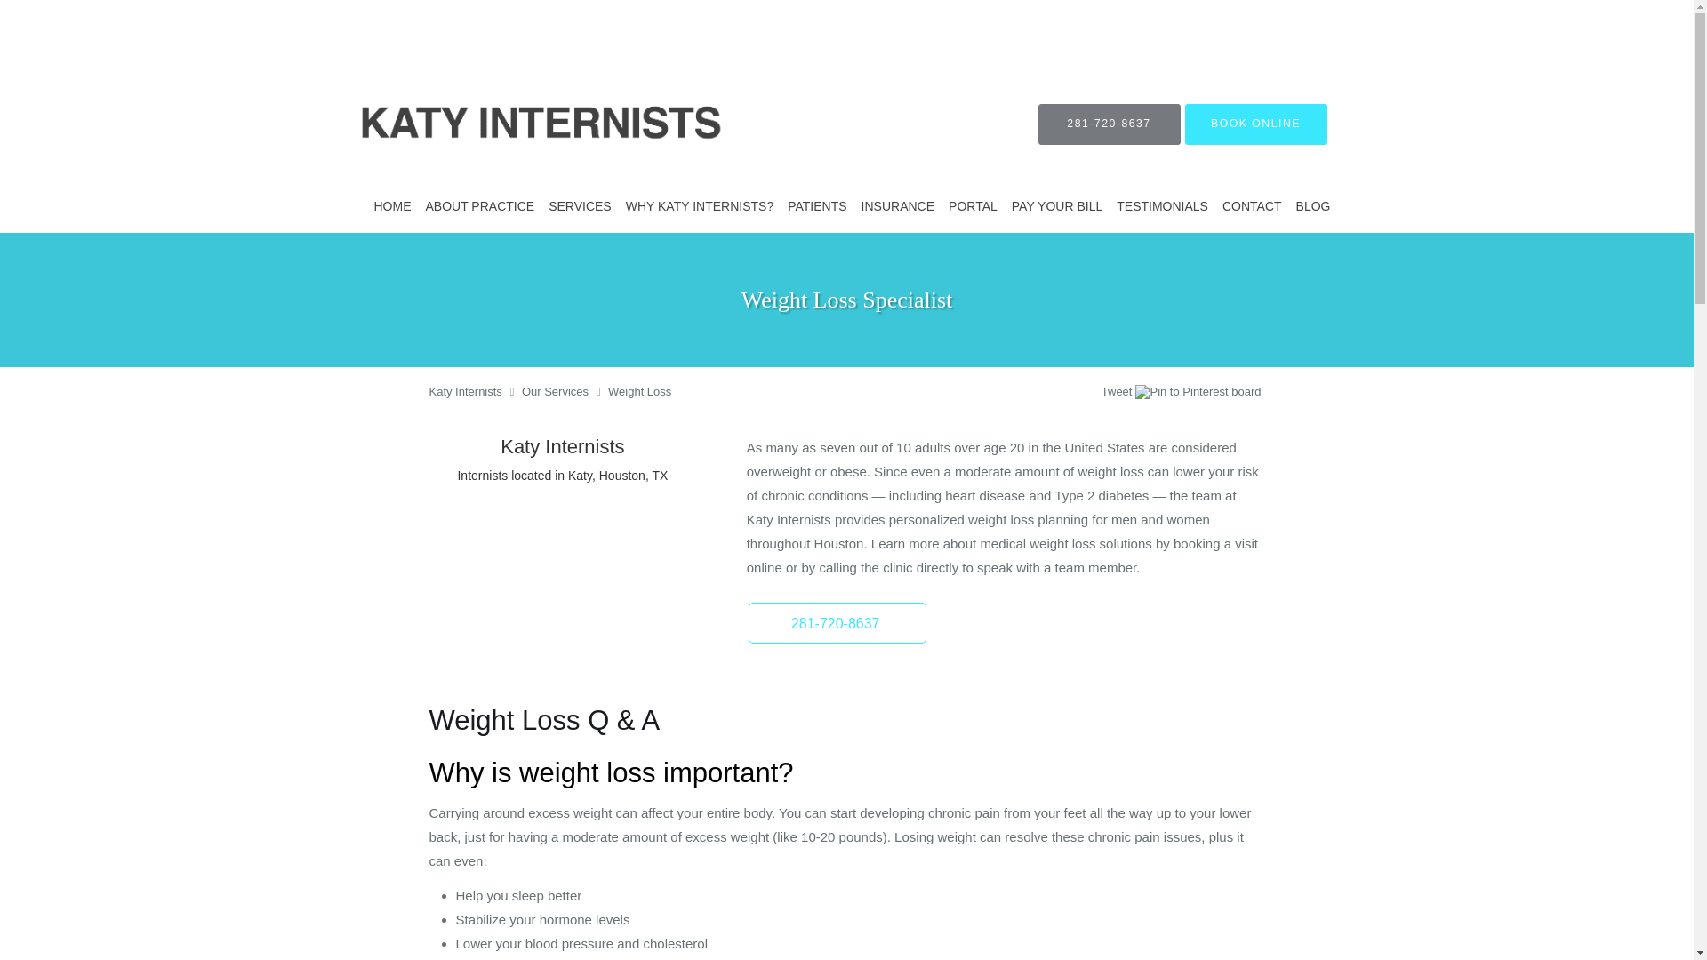 The width and height of the screenshot is (1707, 960). What do you see at coordinates (1031, 394) in the screenshot?
I see `Facebook social button` at bounding box center [1031, 394].